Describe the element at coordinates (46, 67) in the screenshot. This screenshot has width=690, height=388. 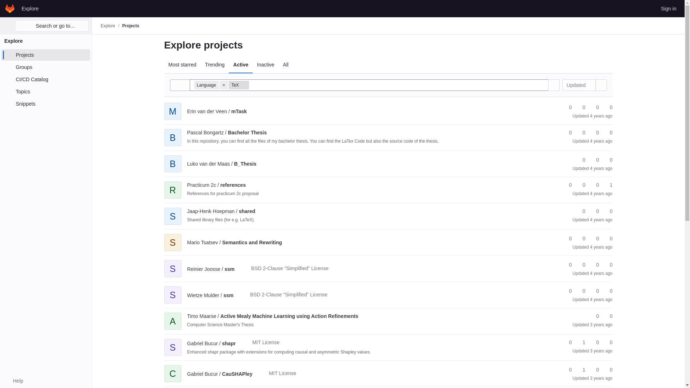
I see `Groups` at that location.